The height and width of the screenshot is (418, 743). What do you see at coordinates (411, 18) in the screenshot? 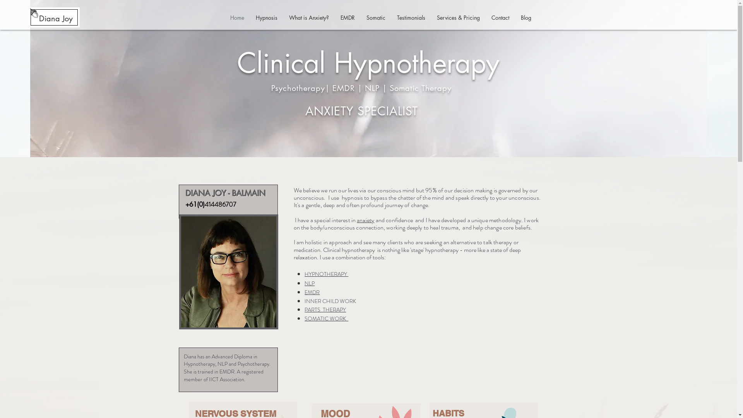
I see `Testimonials` at bounding box center [411, 18].